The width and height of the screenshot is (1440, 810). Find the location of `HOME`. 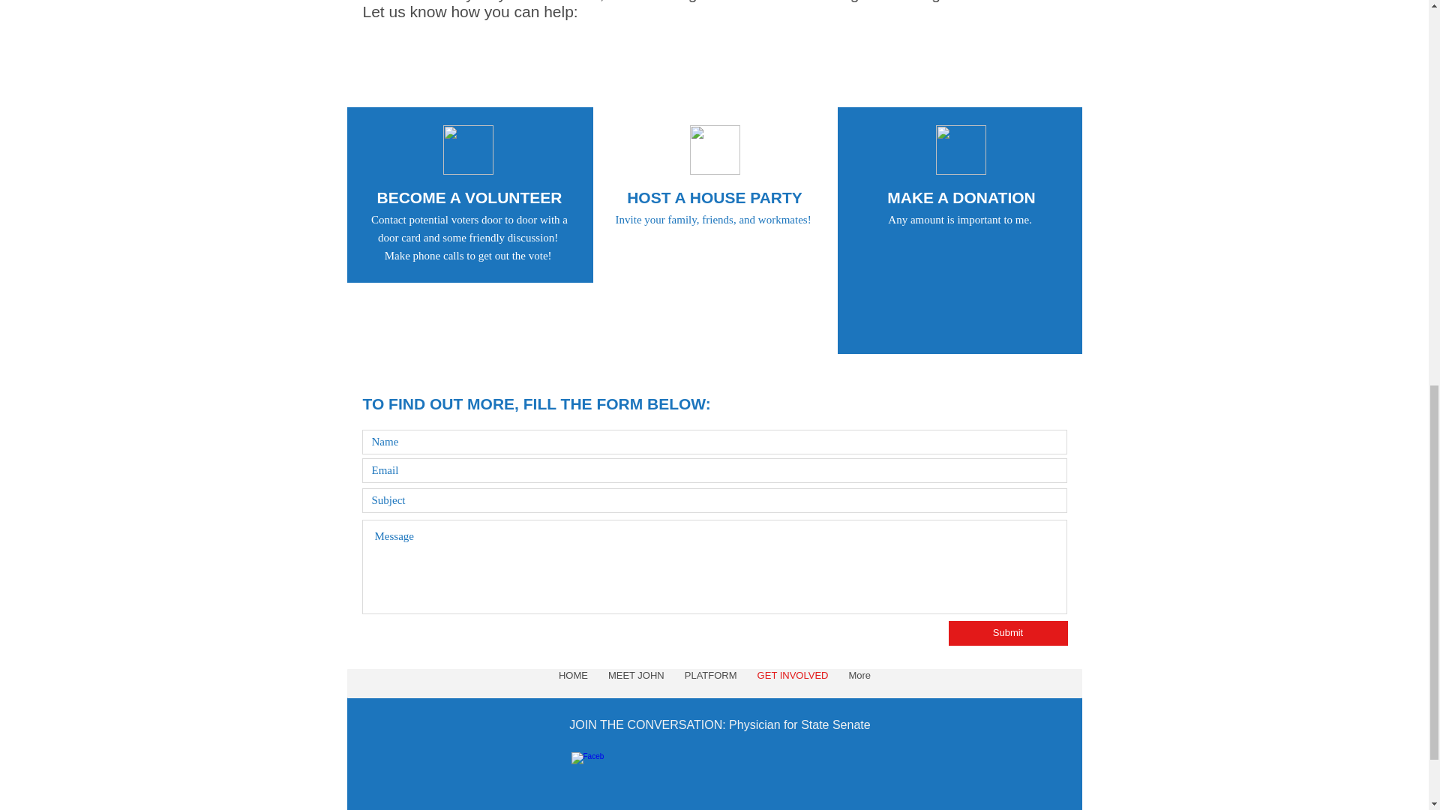

HOME is located at coordinates (573, 683).